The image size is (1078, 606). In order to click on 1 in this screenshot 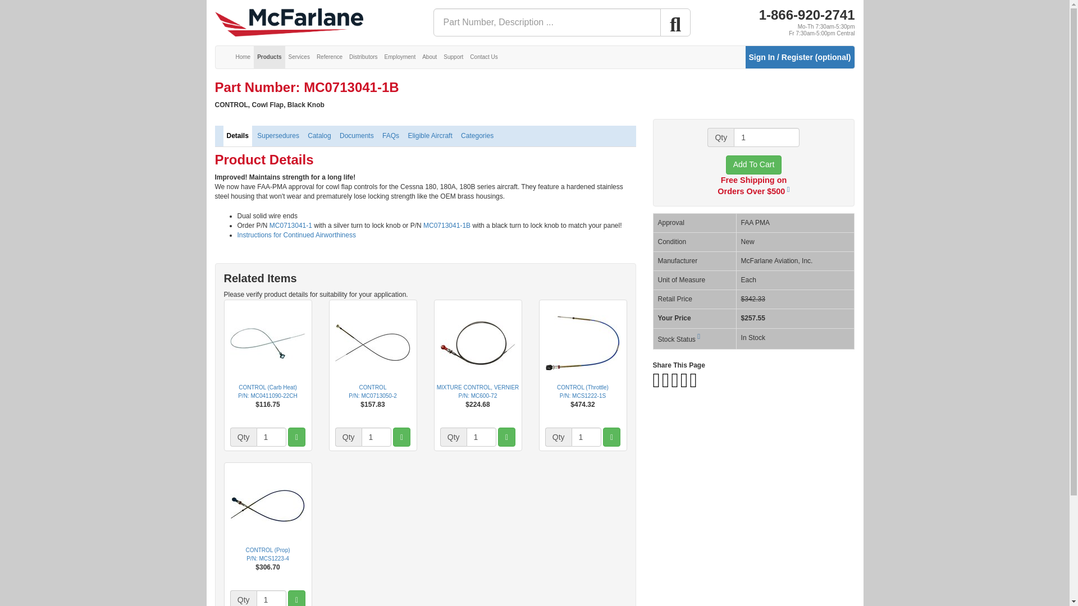, I will do `click(376, 437)`.